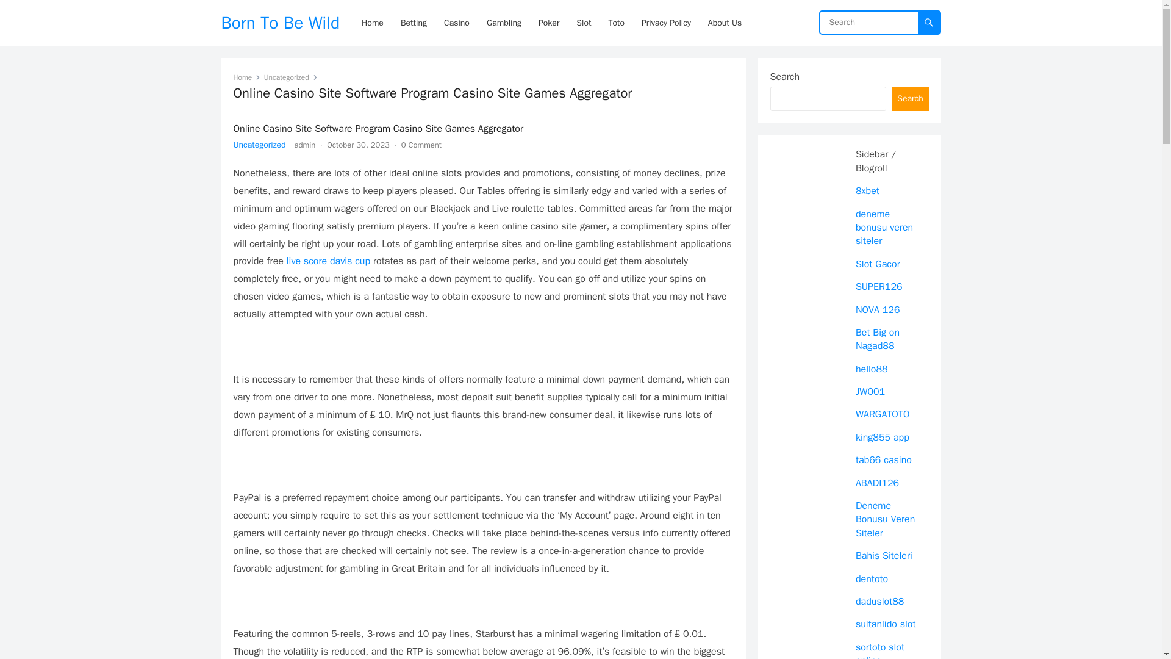 Image resolution: width=1171 pixels, height=659 pixels. I want to click on live score davis cup, so click(328, 261).